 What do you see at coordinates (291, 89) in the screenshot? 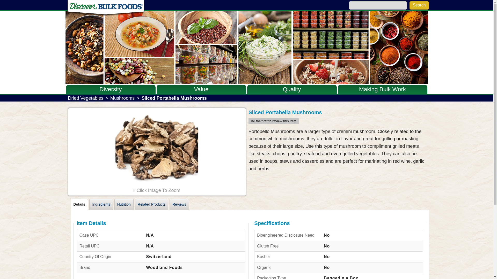
I see `Quality` at bounding box center [291, 89].